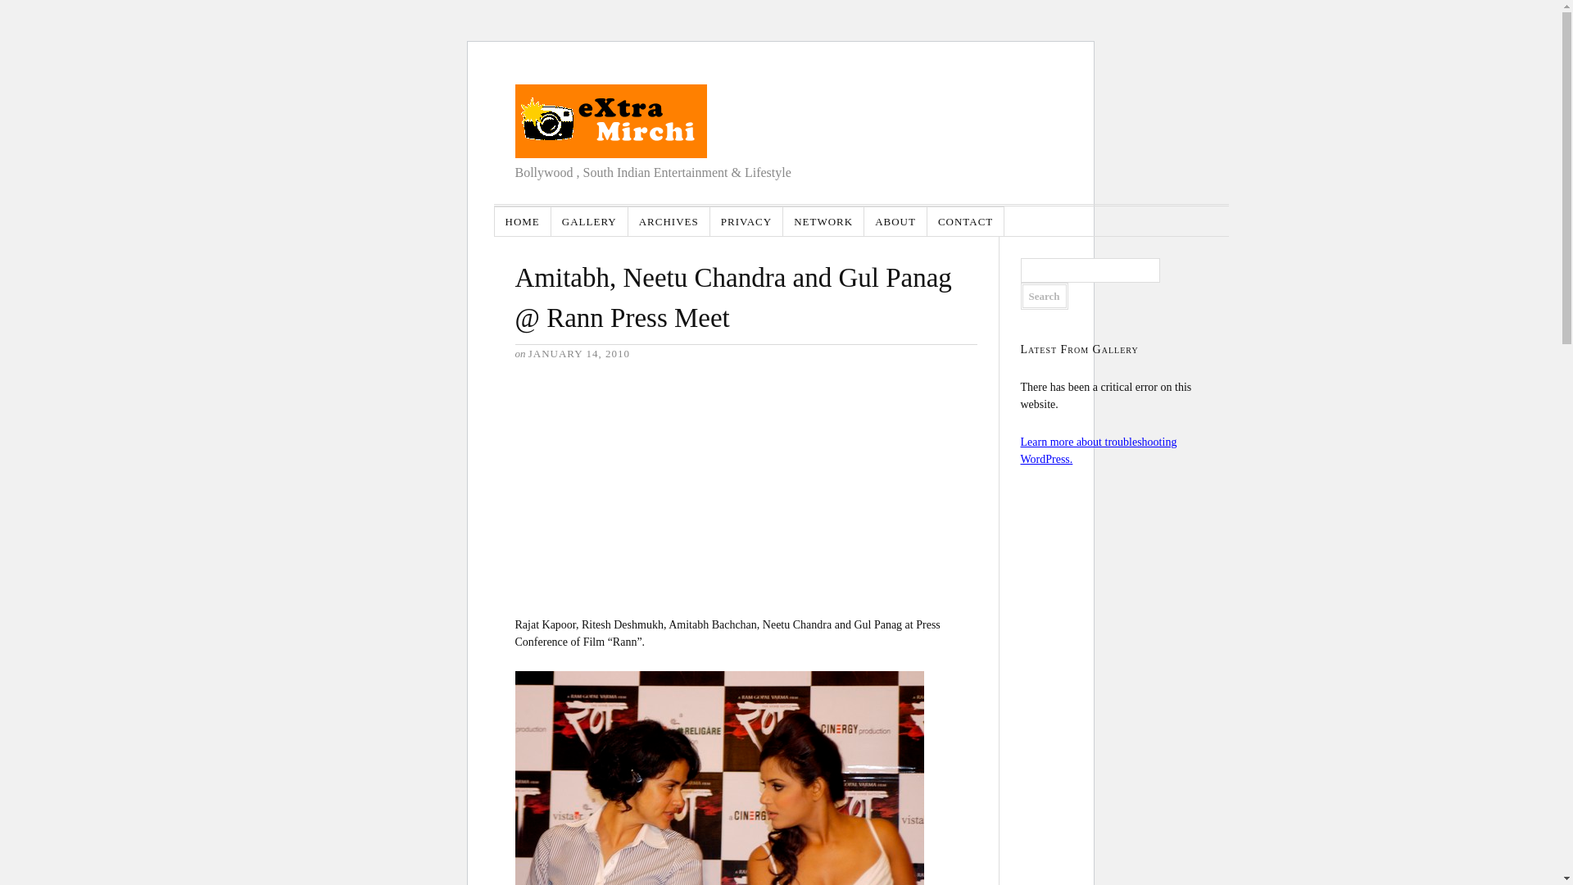 The image size is (1573, 885). I want to click on ARCHIVES, so click(669, 221).